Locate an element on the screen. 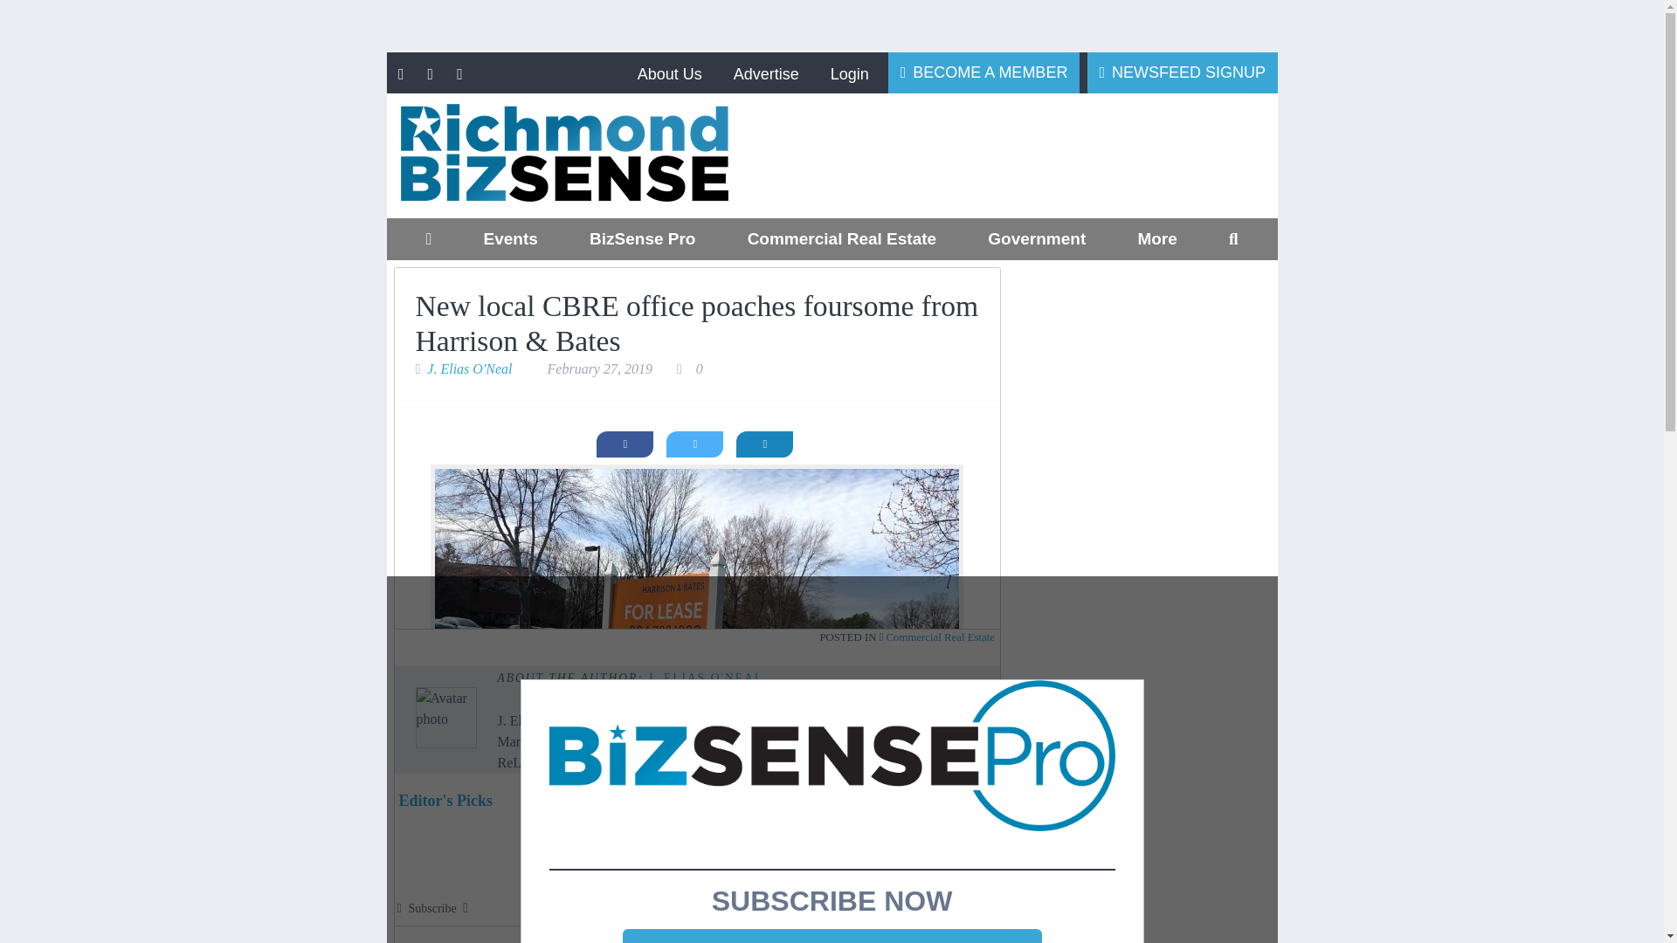 The image size is (1677, 943). Advertise is located at coordinates (765, 73).